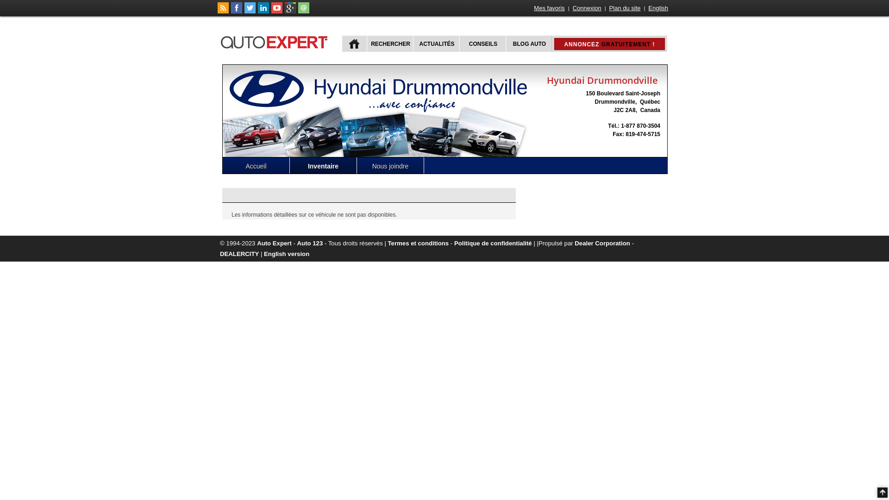  Describe the element at coordinates (482, 44) in the screenshot. I see `CONSEILS` at that location.